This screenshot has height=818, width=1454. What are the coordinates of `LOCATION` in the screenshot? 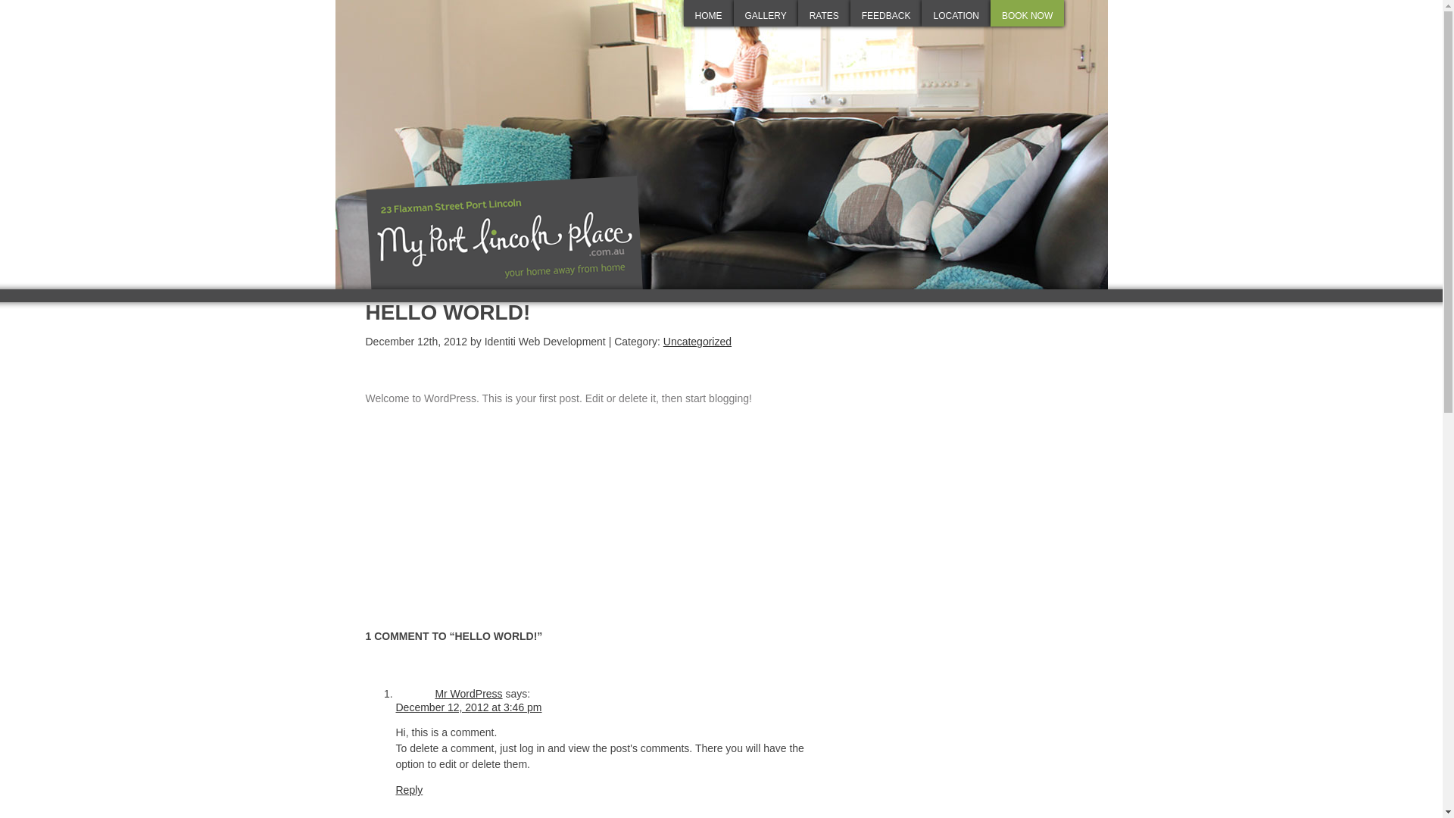 It's located at (956, 14).